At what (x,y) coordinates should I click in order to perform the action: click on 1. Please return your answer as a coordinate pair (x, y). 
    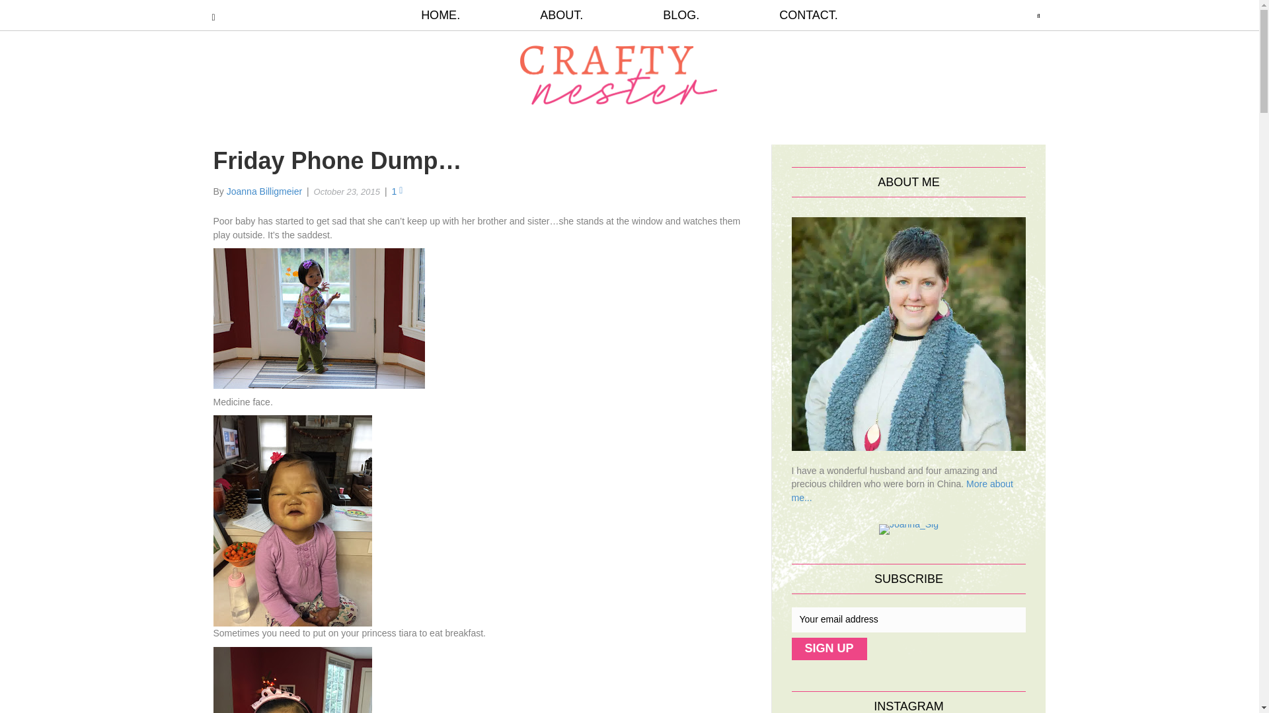
    Looking at the image, I should click on (397, 191).